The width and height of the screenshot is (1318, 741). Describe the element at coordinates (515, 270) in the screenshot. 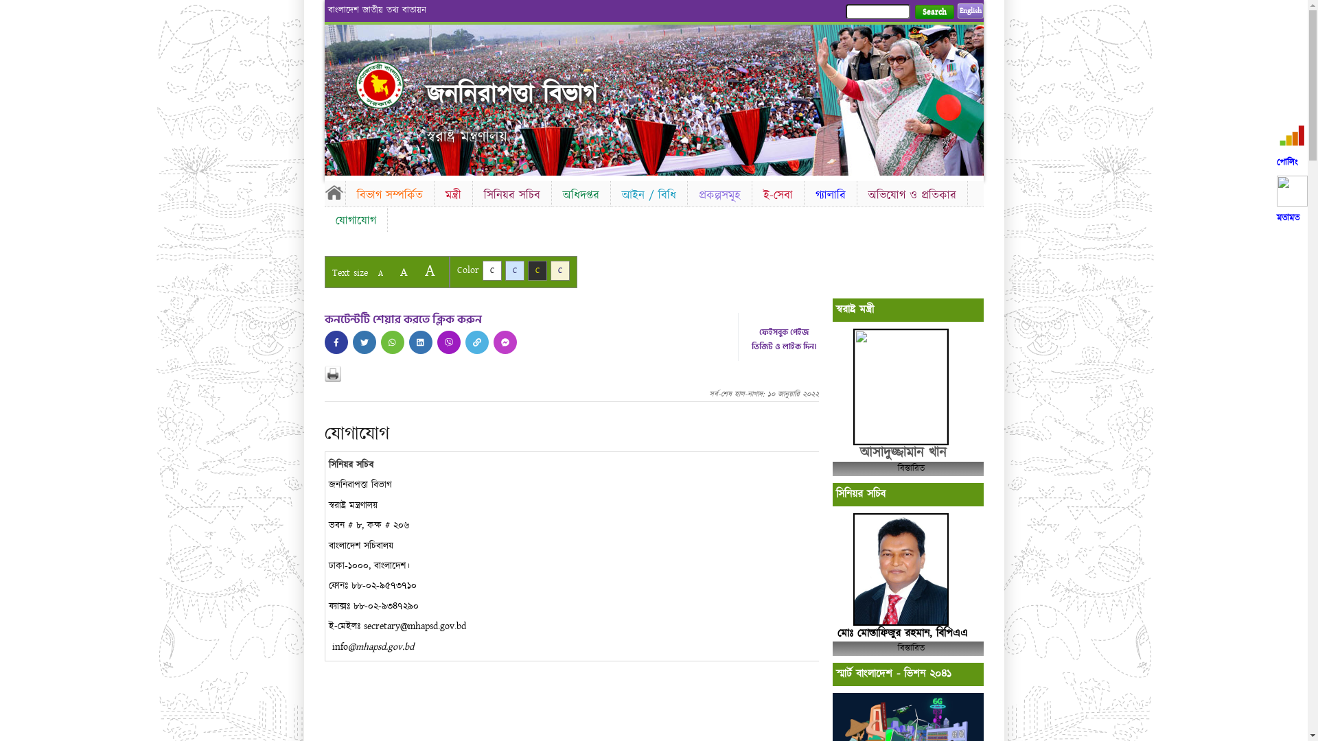

I see `C` at that location.